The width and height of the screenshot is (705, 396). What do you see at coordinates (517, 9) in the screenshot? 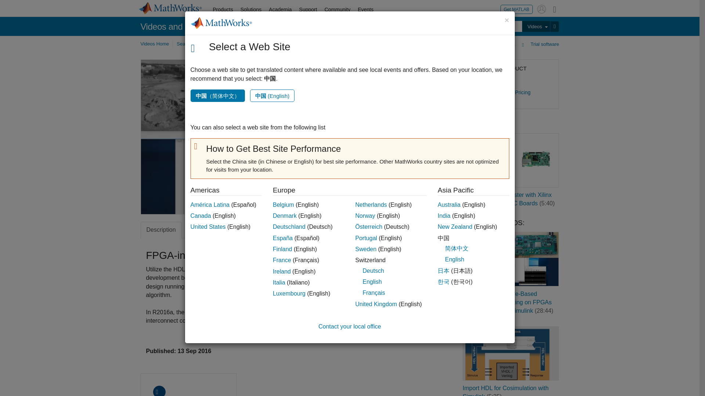
I see `Get MATLAB` at bounding box center [517, 9].